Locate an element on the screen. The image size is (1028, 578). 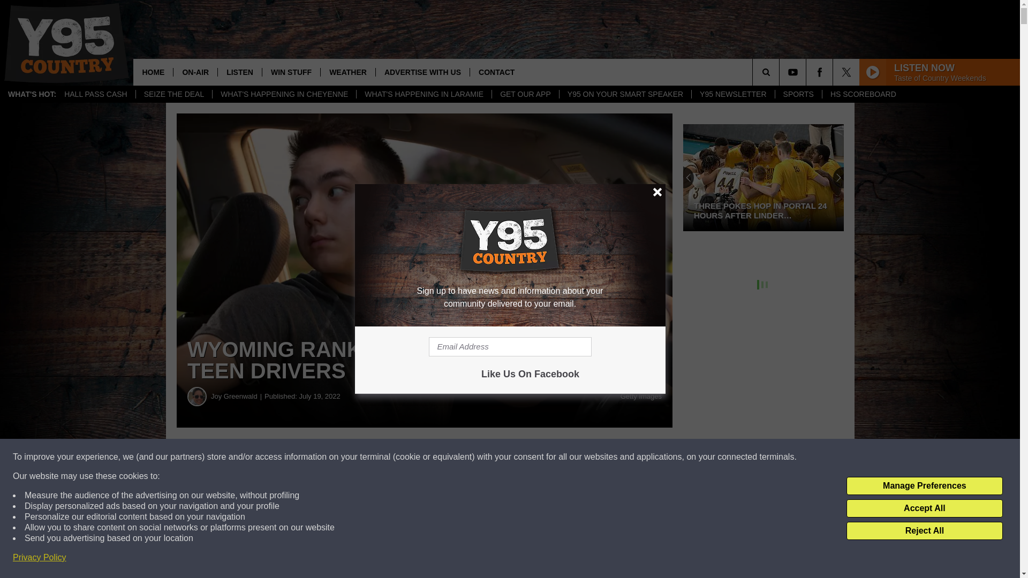
WEATHER is located at coordinates (347, 72).